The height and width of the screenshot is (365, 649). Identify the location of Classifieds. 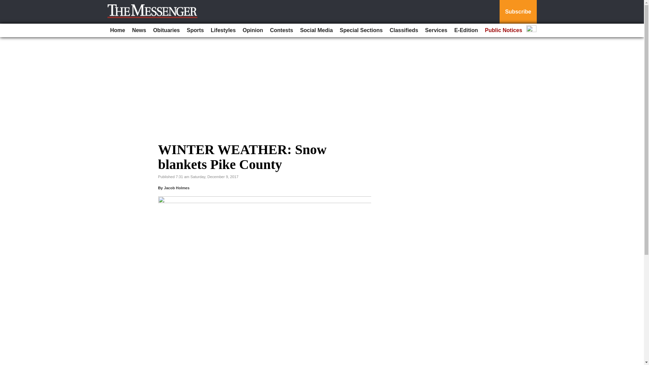
(404, 30).